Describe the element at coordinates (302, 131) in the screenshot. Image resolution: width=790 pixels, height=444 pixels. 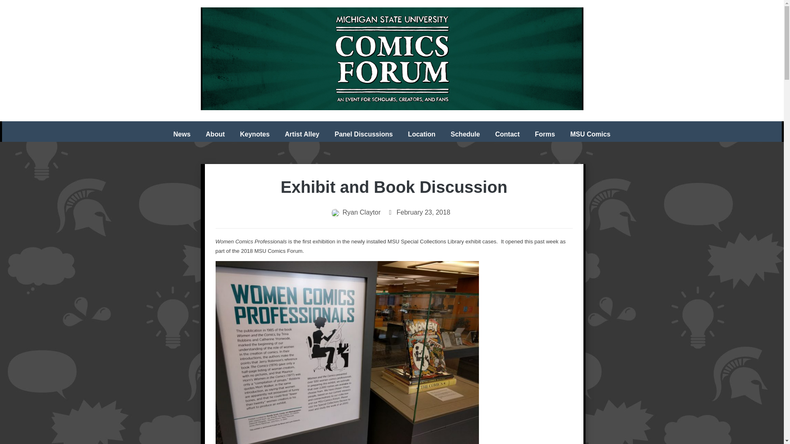
I see `Artist Alley` at that location.